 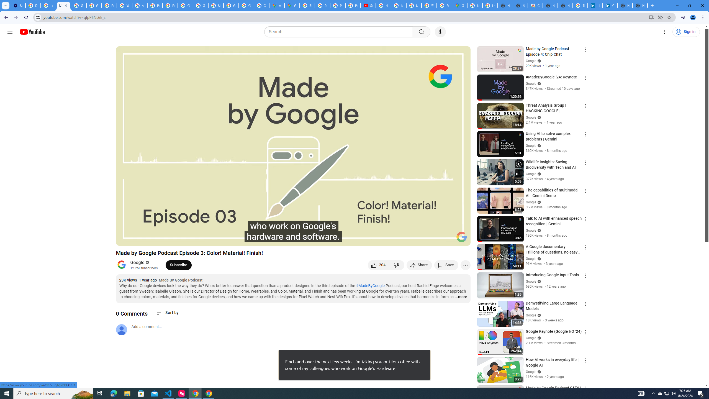 I want to click on Theater mode (t), so click(x=447, y=239).